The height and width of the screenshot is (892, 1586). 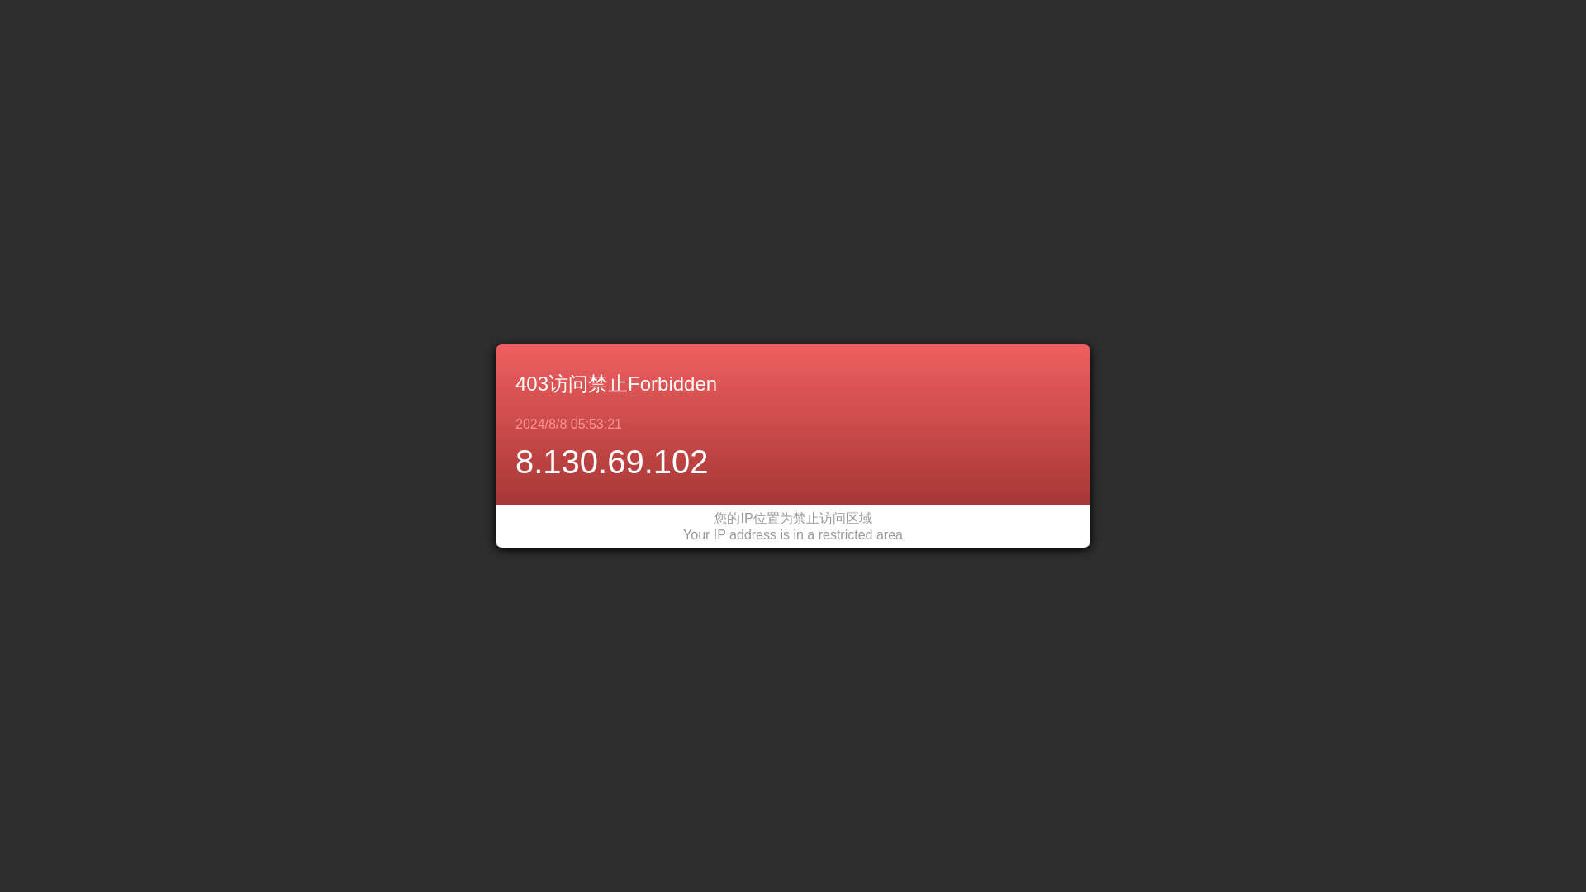 What do you see at coordinates (507, 436) in the screenshot?
I see `Unleash the Excitement with All Slots Th` at bounding box center [507, 436].